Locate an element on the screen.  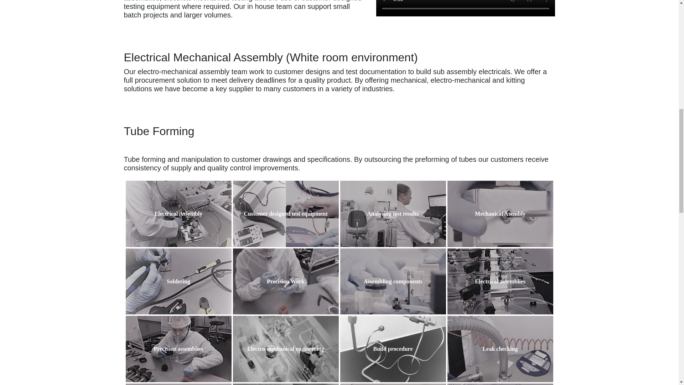
Small Assembly leak checking is located at coordinates (178, 384).